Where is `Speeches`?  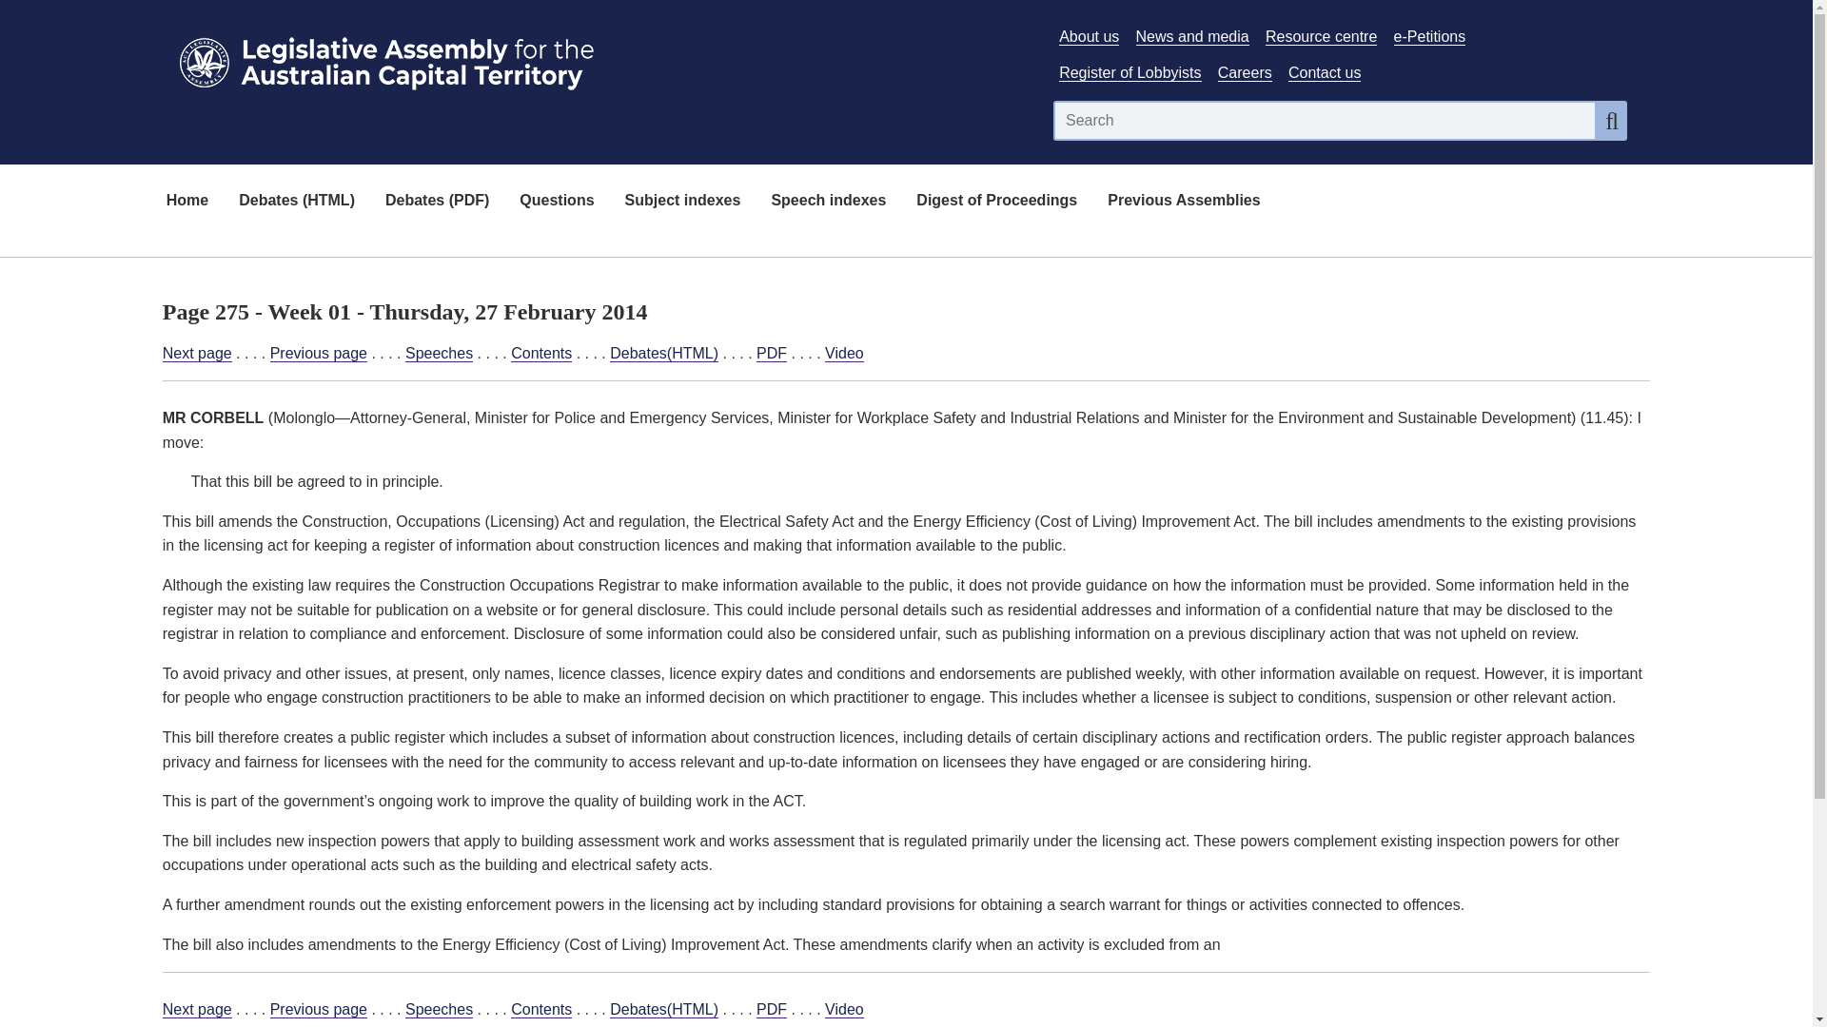 Speeches is located at coordinates (440, 354).